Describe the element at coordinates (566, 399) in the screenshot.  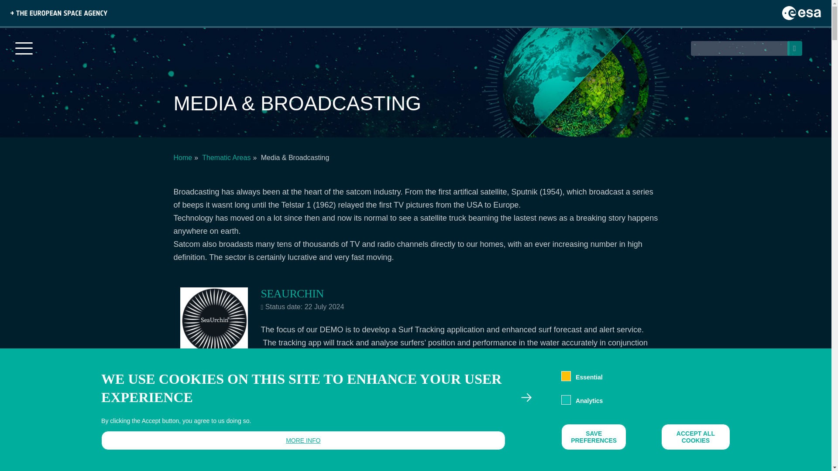
I see `analytics` at that location.